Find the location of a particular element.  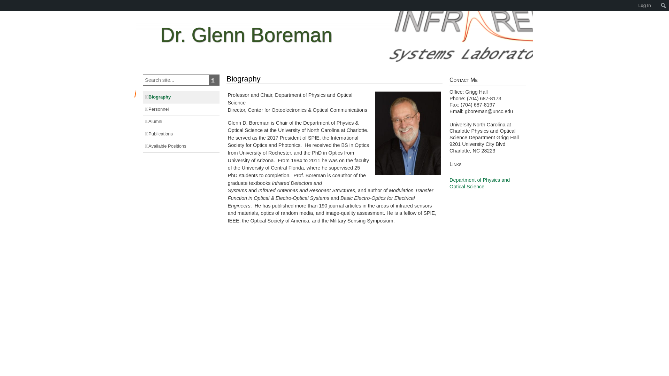

Search is located at coordinates (214, 80).